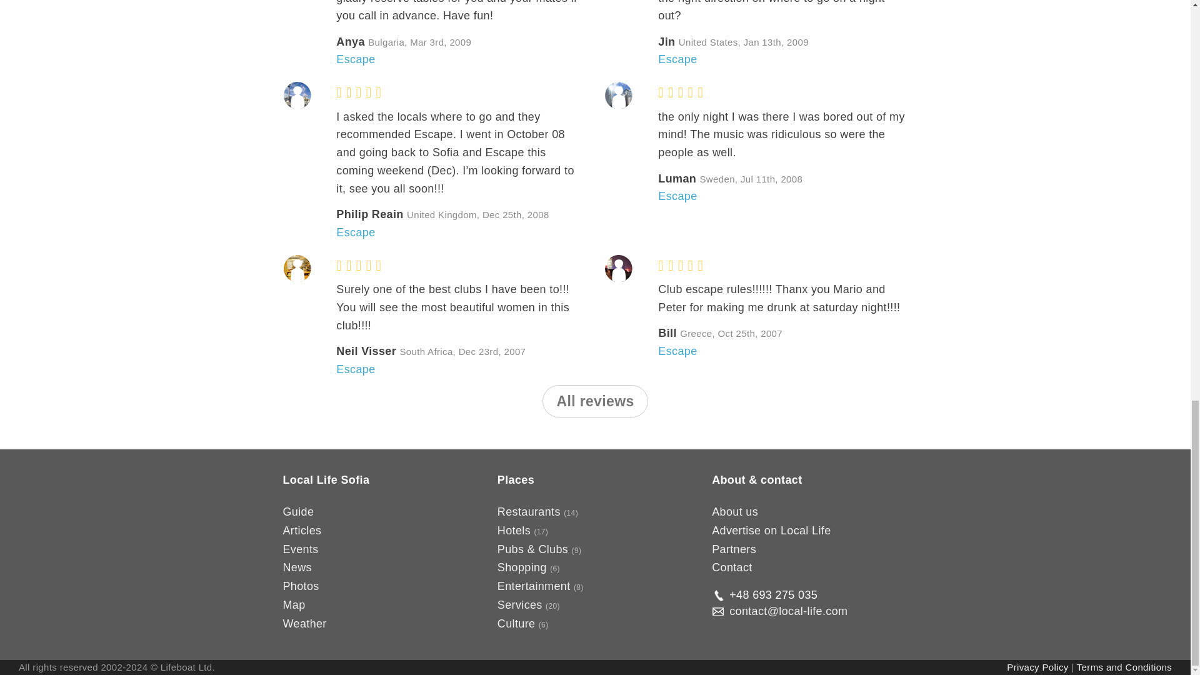  I want to click on Escape, so click(355, 369).